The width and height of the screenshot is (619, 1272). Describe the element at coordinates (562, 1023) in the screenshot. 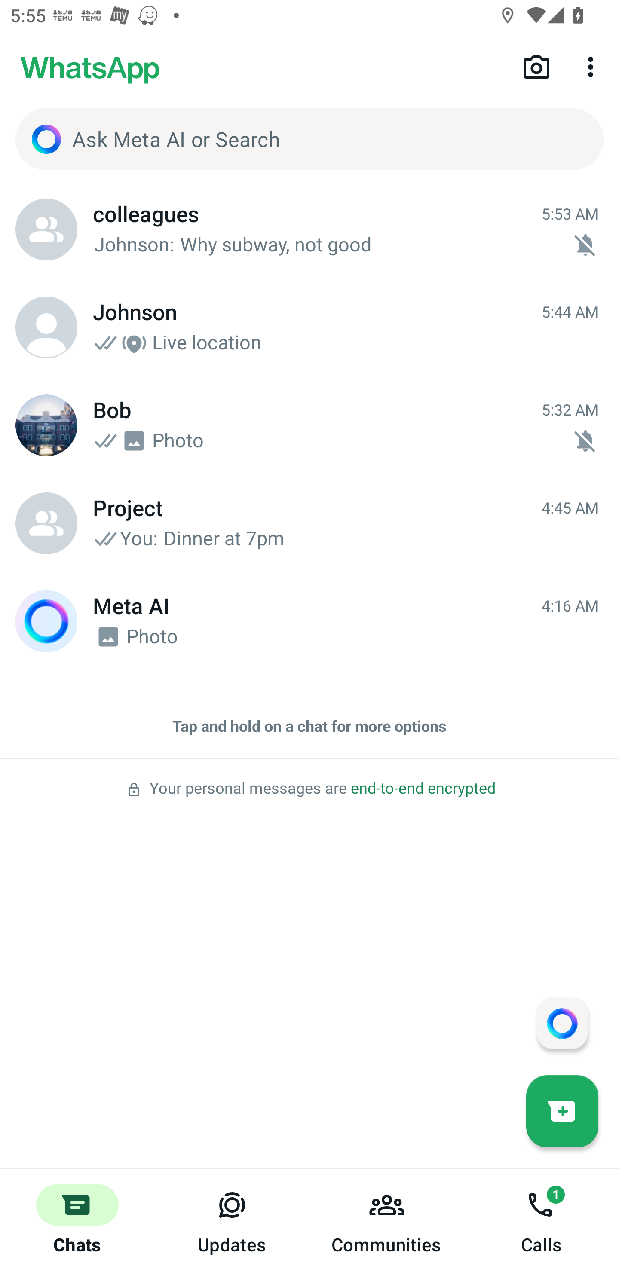

I see `Message your assistant` at that location.